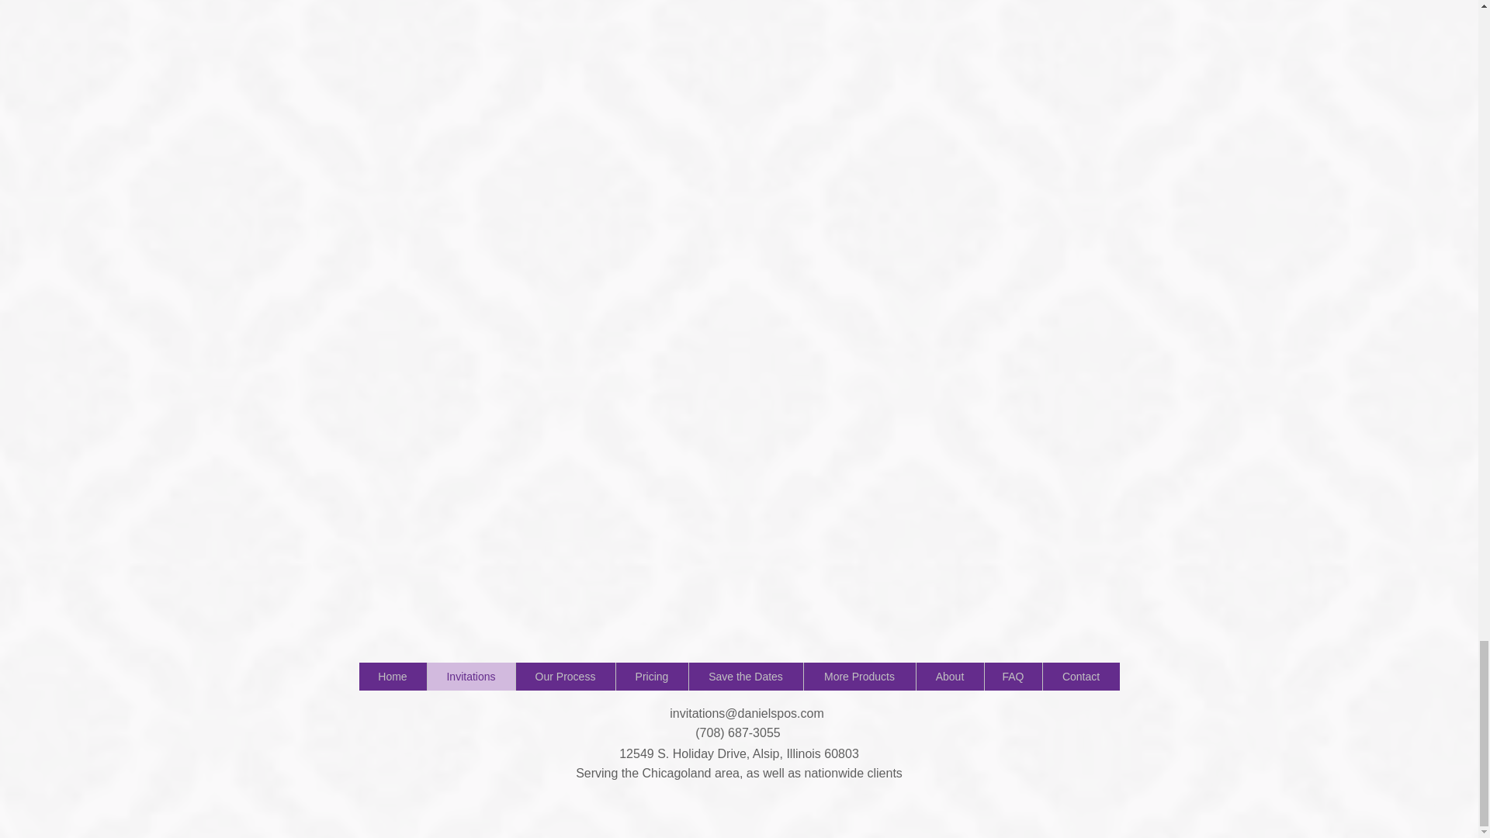 This screenshot has height=838, width=1490. What do you see at coordinates (393, 677) in the screenshot?
I see `Home` at bounding box center [393, 677].